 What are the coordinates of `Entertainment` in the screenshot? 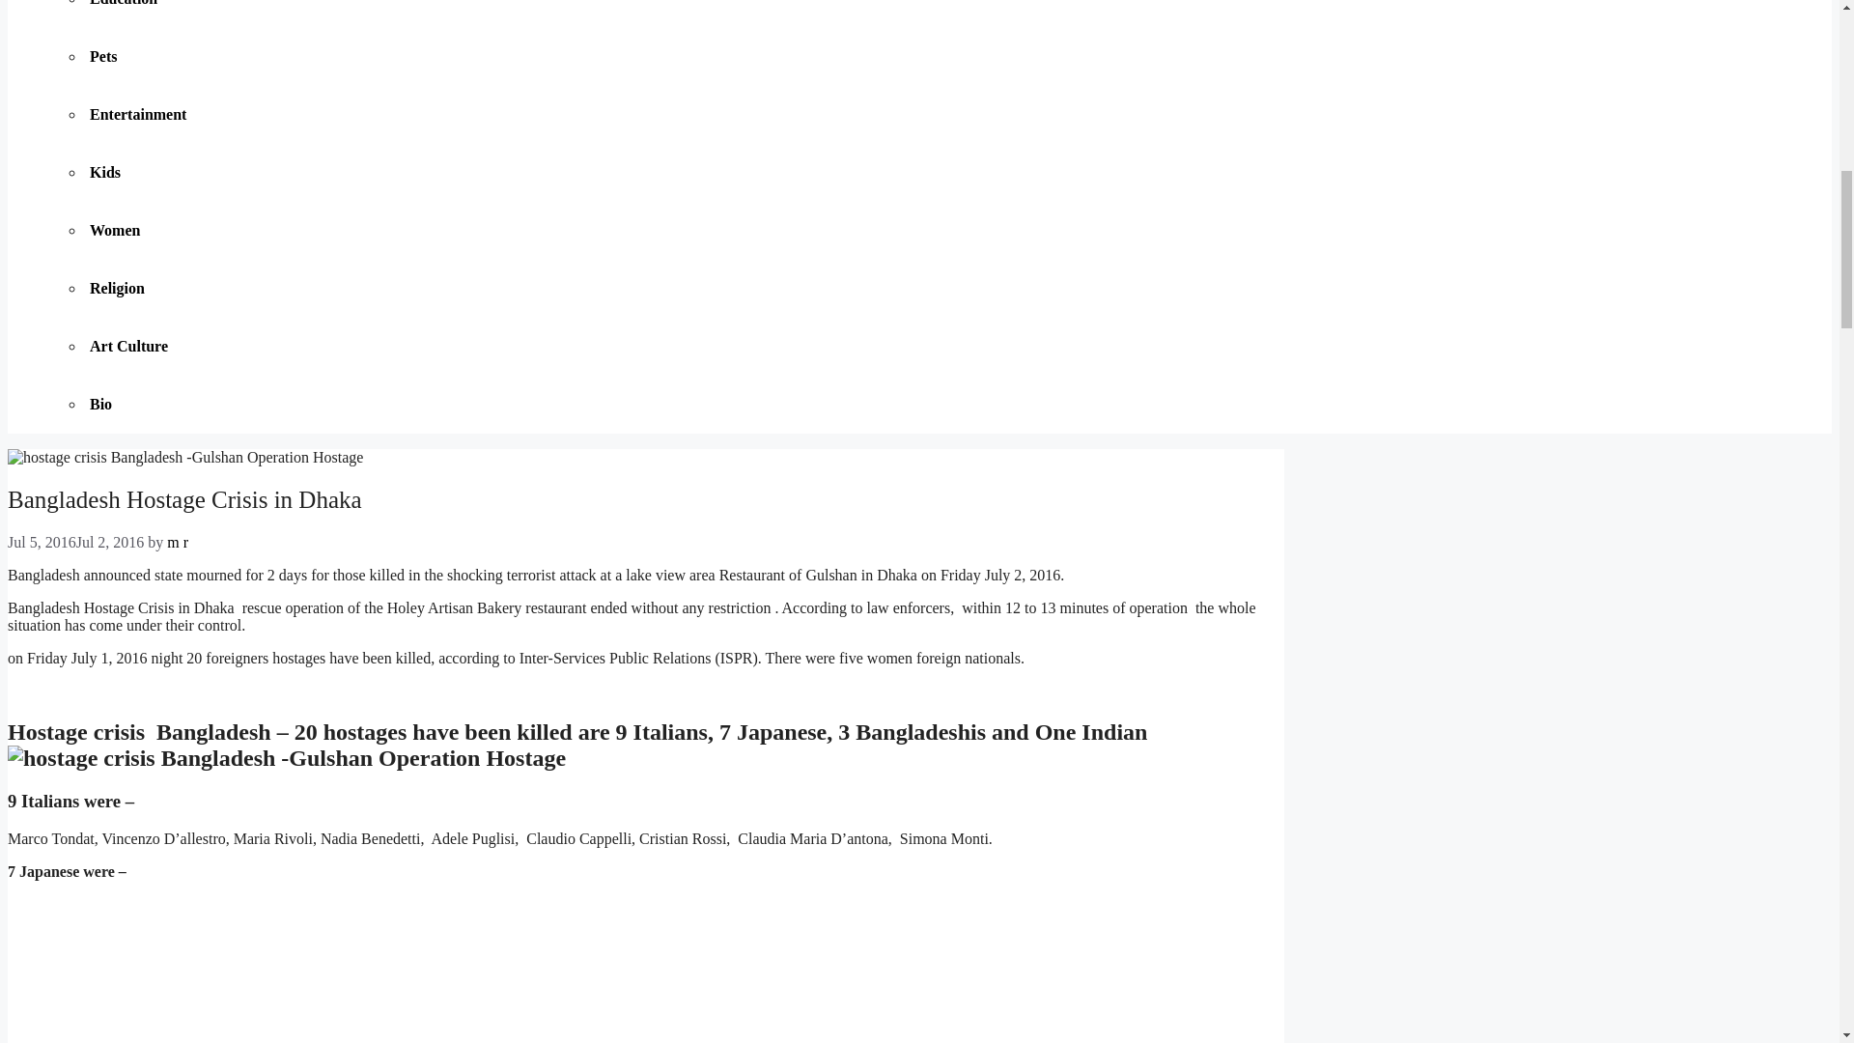 It's located at (141, 114).